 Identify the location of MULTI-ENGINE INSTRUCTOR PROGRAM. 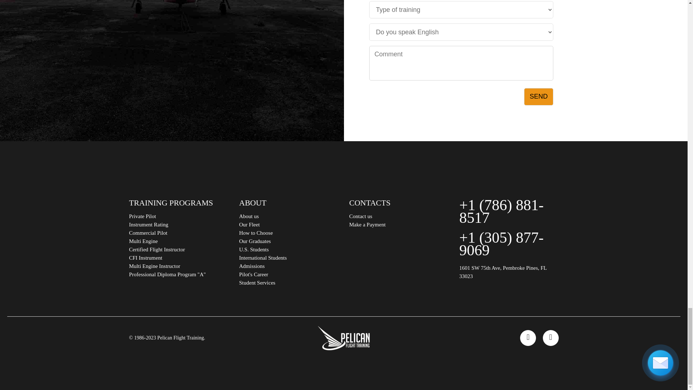
(154, 266).